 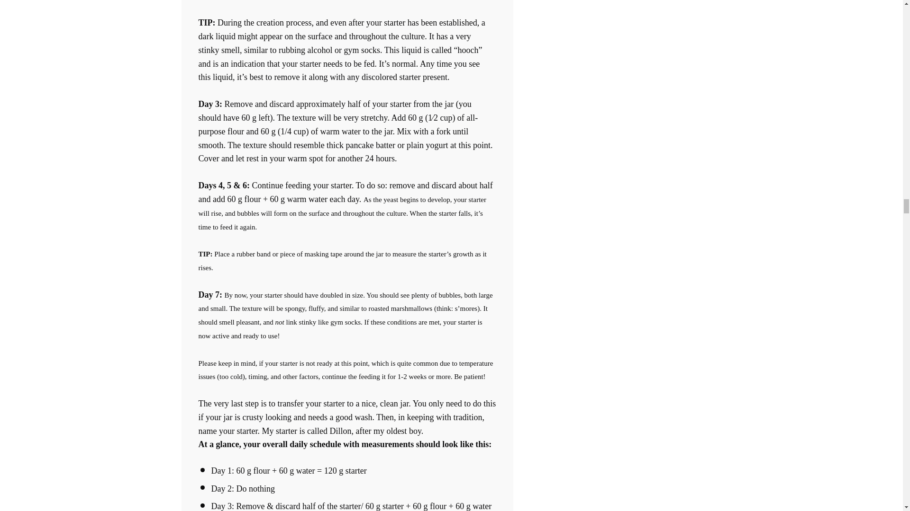 I want to click on Page 8, so click(x=347, y=239).